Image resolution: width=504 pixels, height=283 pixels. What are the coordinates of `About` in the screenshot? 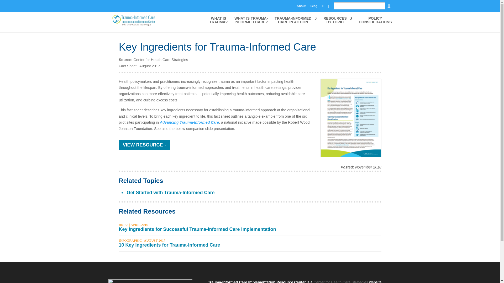 It's located at (251, 24).